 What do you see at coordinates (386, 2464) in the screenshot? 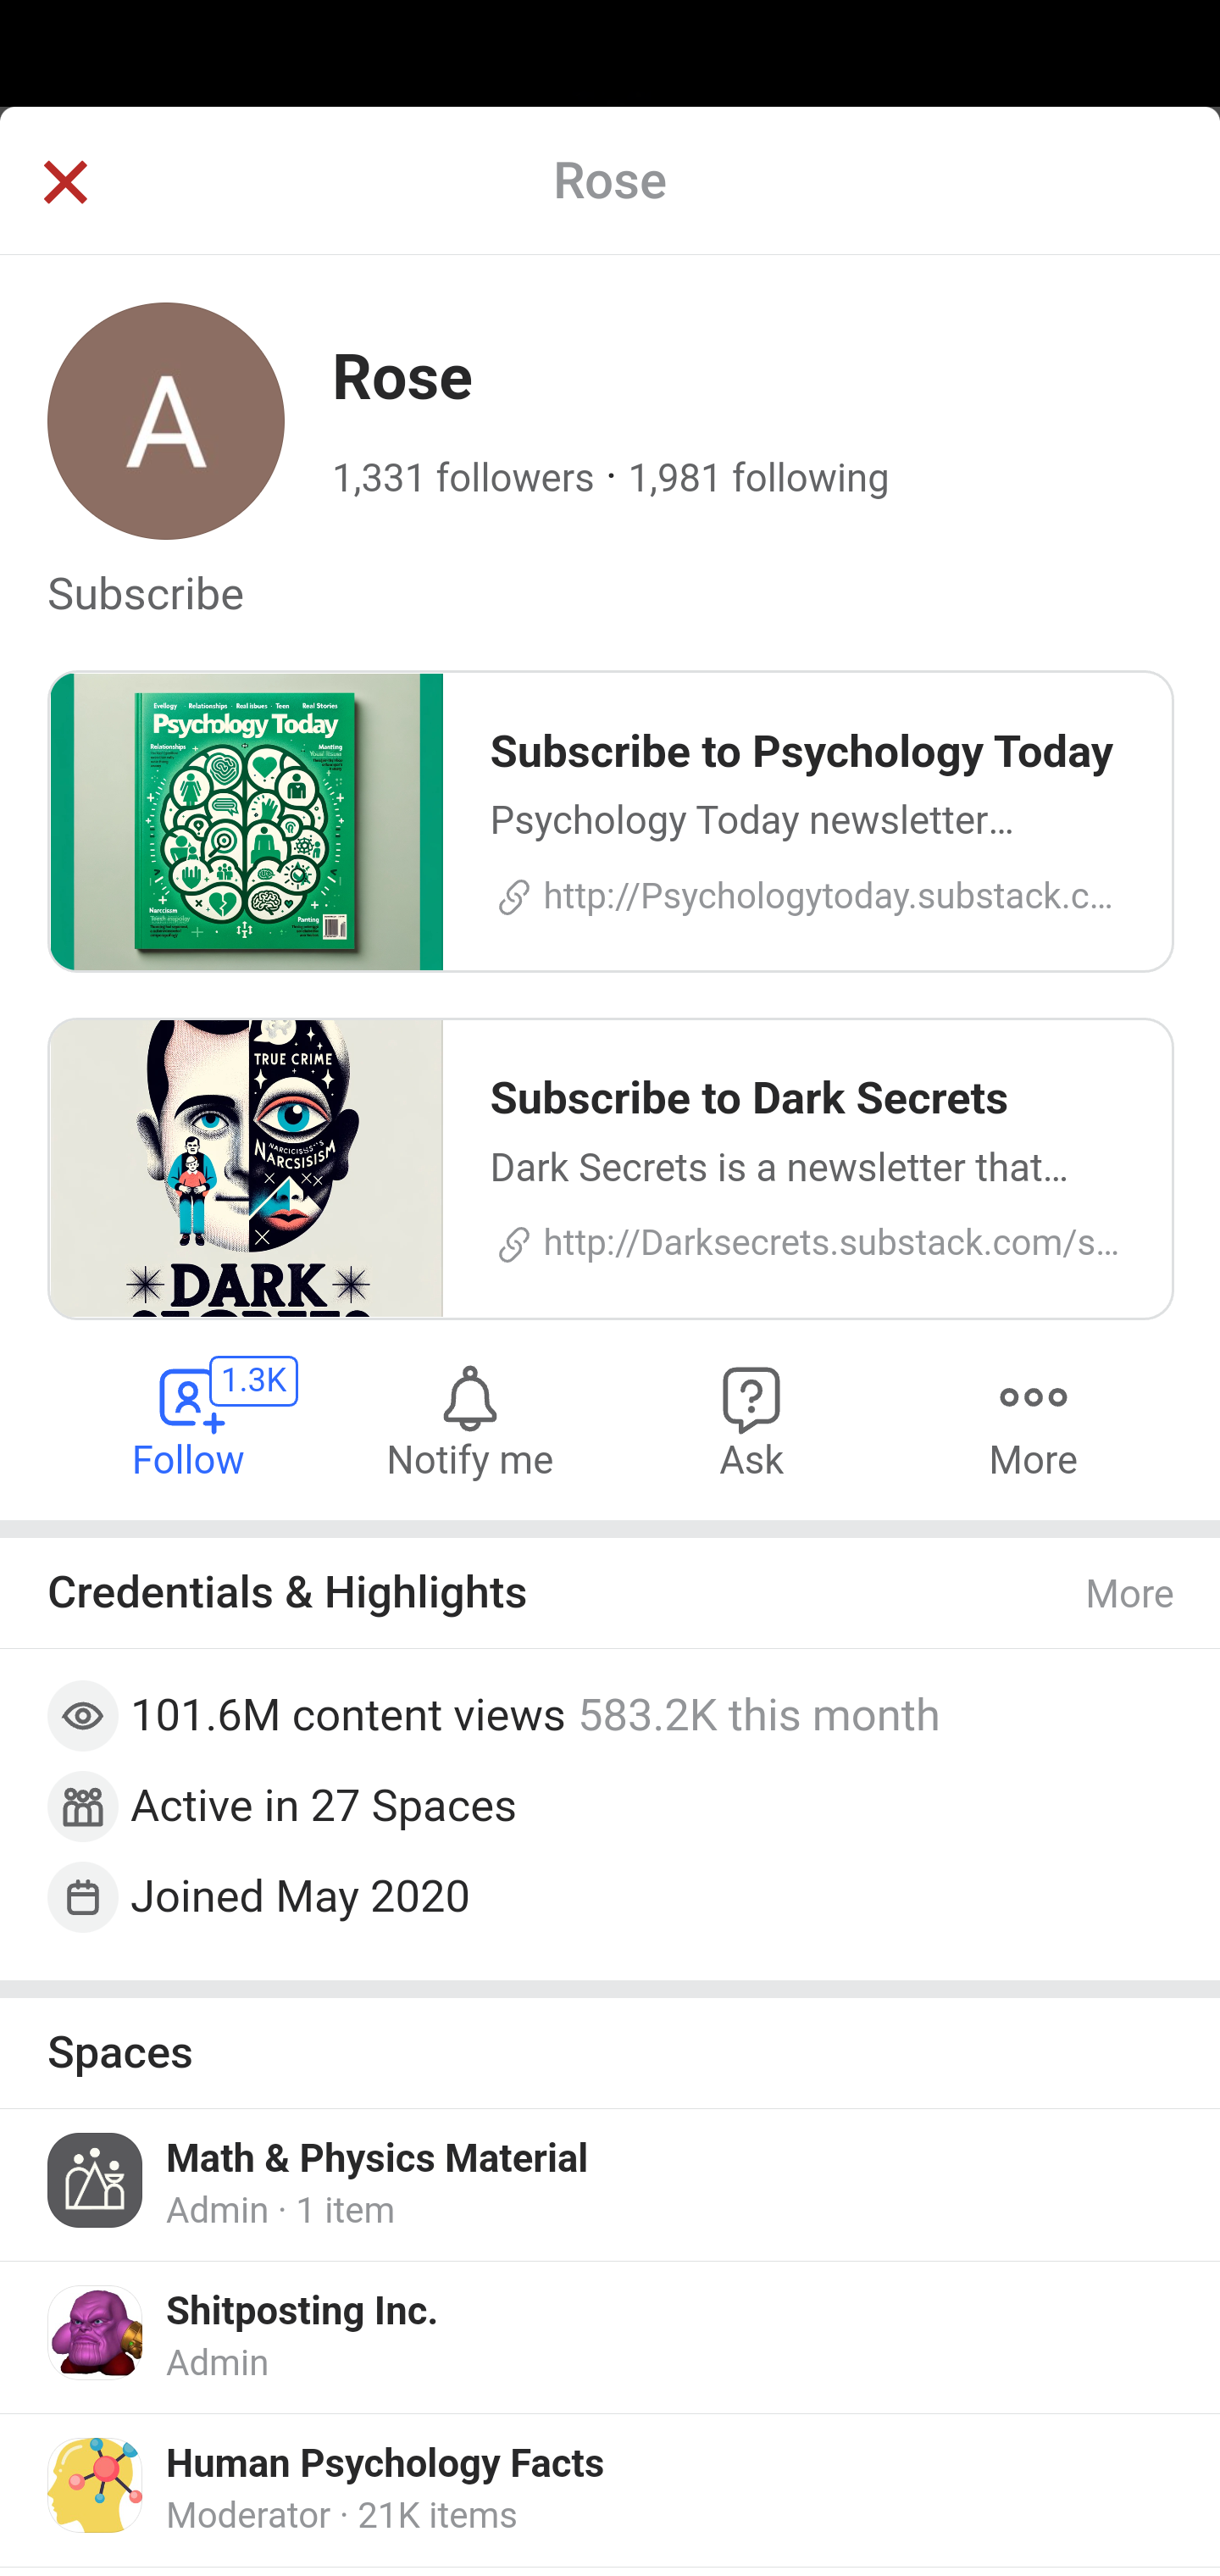
I see `Human Psychology Facts` at bounding box center [386, 2464].